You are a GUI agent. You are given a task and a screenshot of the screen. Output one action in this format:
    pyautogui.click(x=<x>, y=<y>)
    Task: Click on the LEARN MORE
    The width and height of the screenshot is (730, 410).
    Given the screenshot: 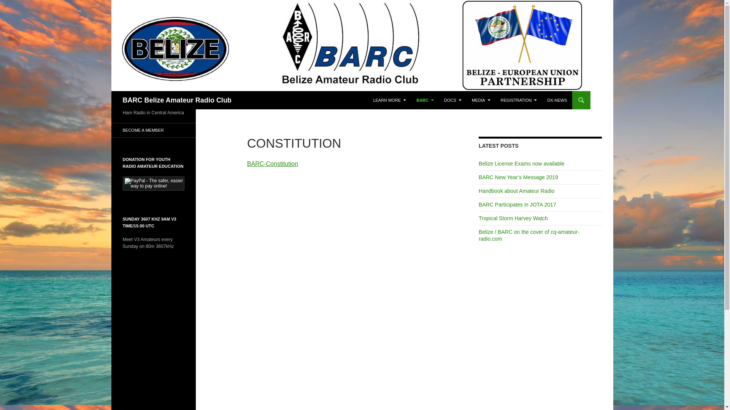 What is the action you would take?
    pyautogui.click(x=389, y=100)
    